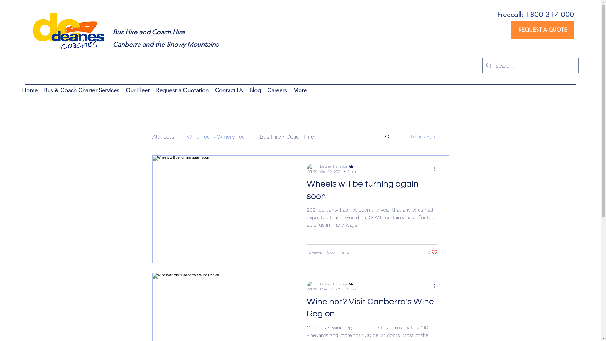  Describe the element at coordinates (277, 91) in the screenshot. I see `Careers` at that location.